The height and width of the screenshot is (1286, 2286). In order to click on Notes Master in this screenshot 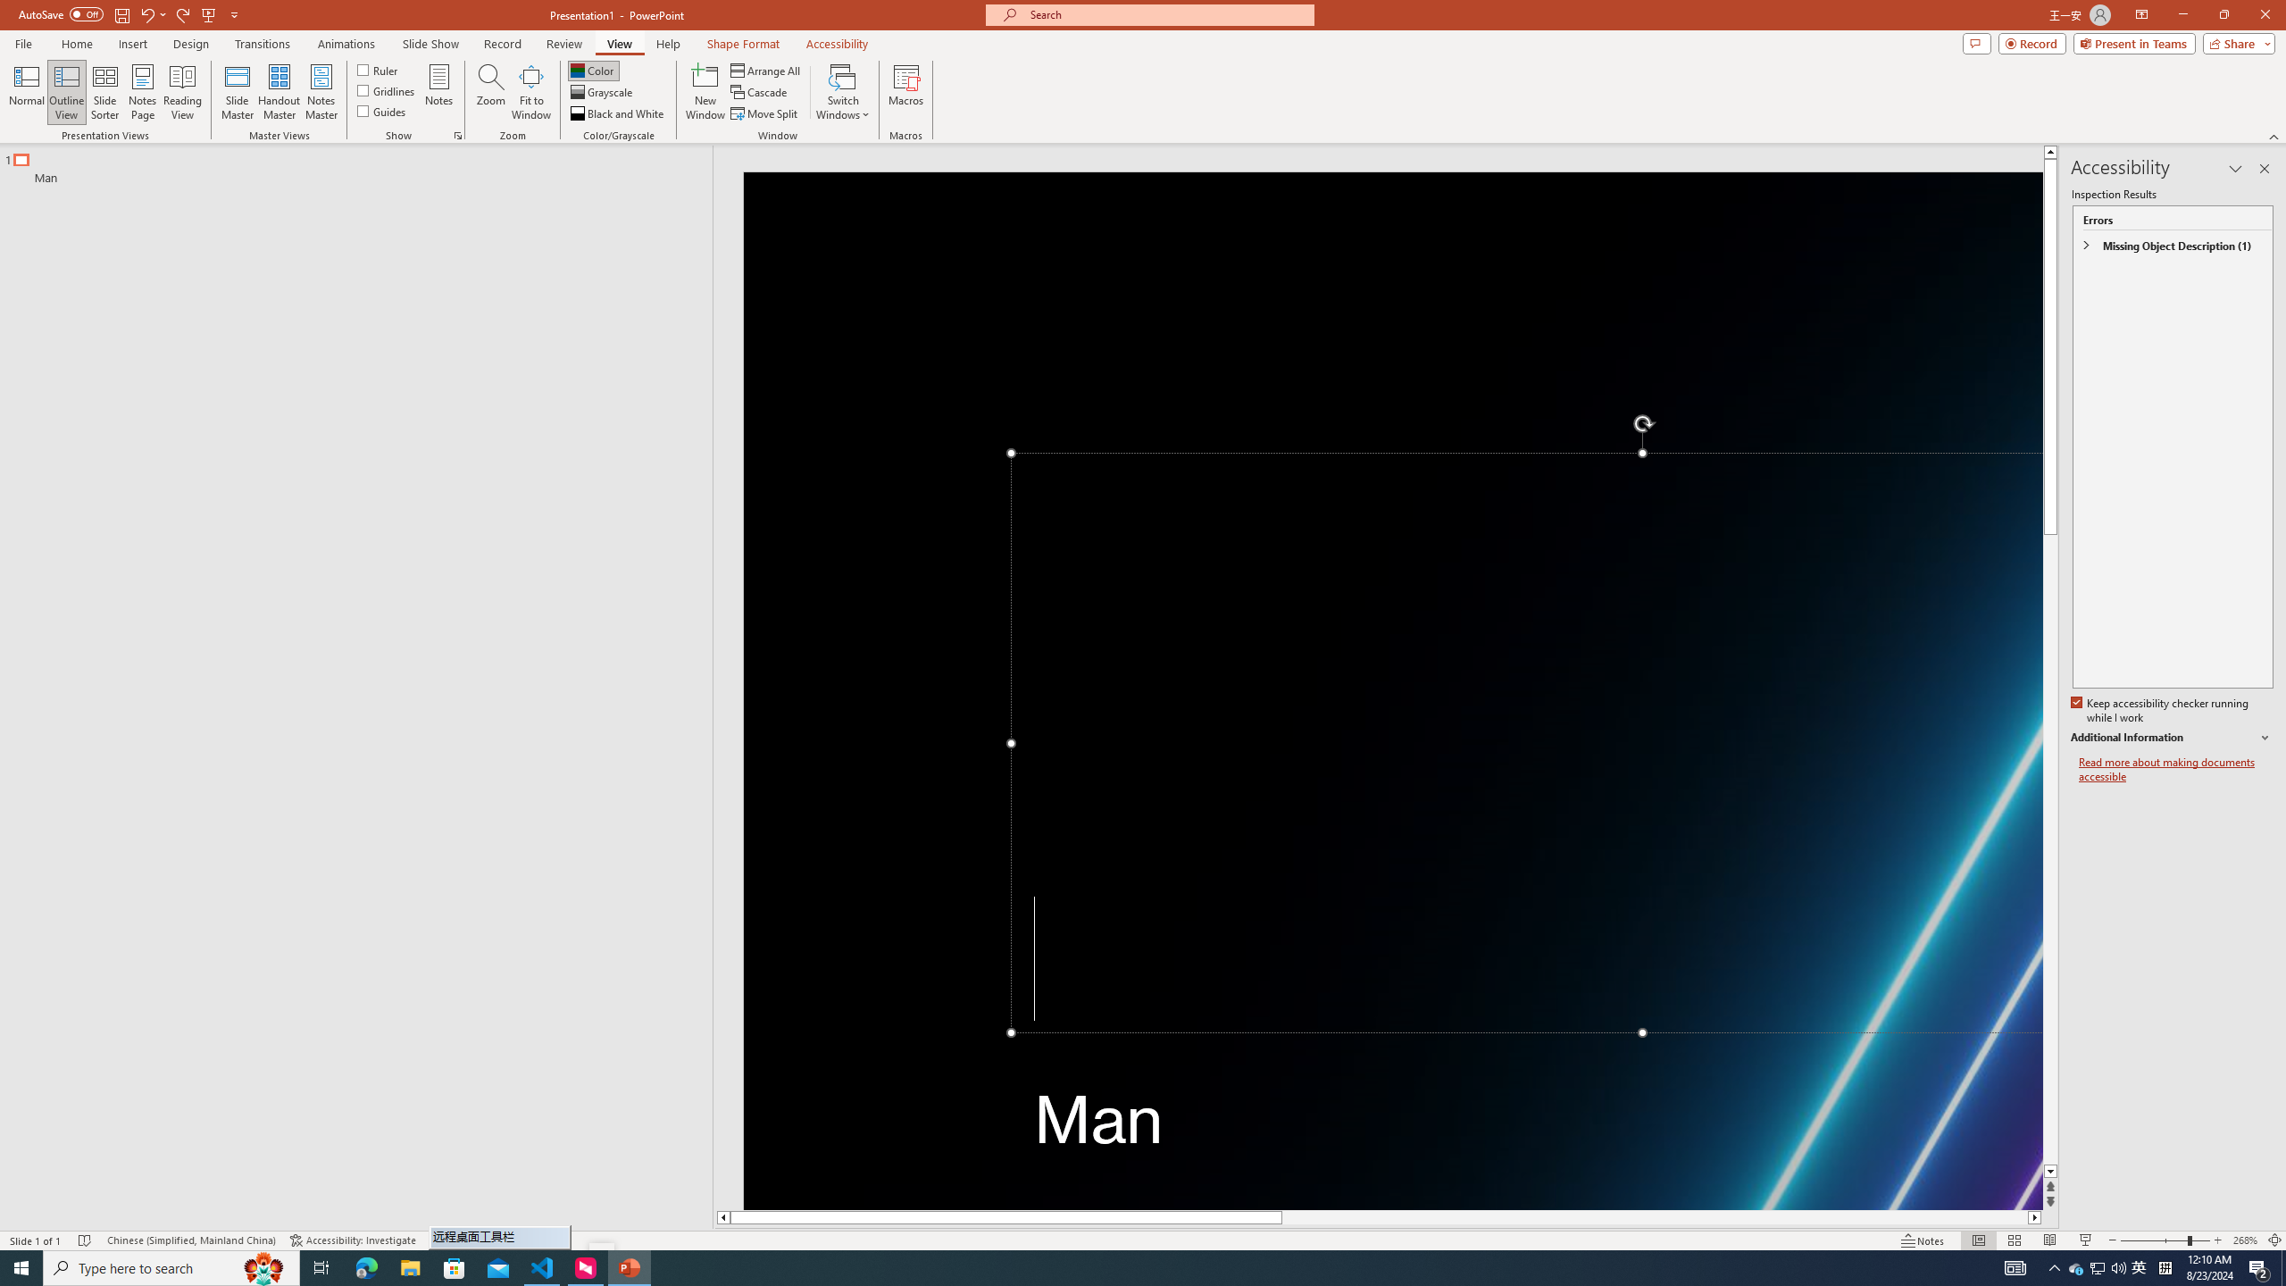, I will do `click(321, 92)`.